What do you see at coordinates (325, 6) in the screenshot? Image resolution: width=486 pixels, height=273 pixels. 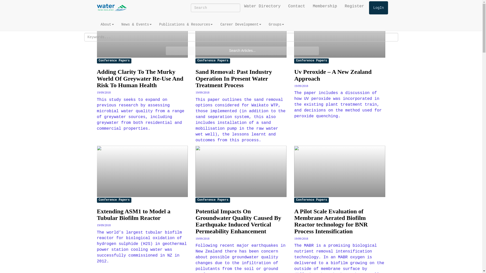 I see `Membership` at bounding box center [325, 6].